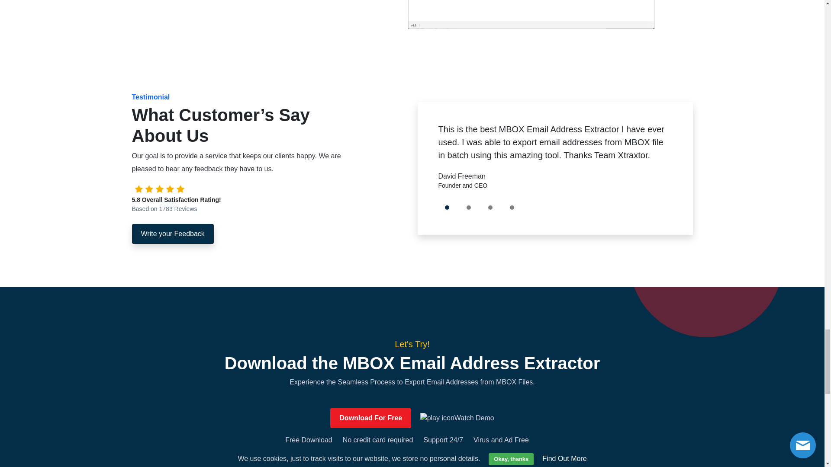 This screenshot has height=467, width=831. Describe the element at coordinates (172, 233) in the screenshot. I see `Write your Feedback` at that location.